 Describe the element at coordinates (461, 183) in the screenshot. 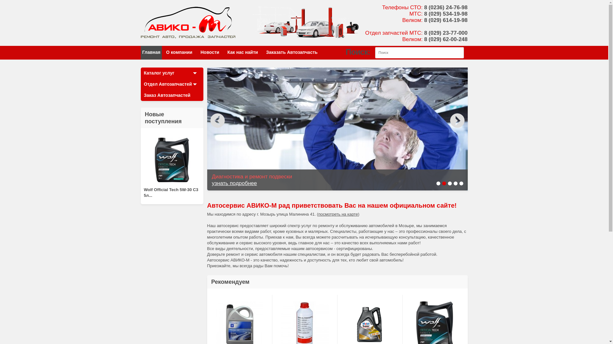

I see `5` at that location.